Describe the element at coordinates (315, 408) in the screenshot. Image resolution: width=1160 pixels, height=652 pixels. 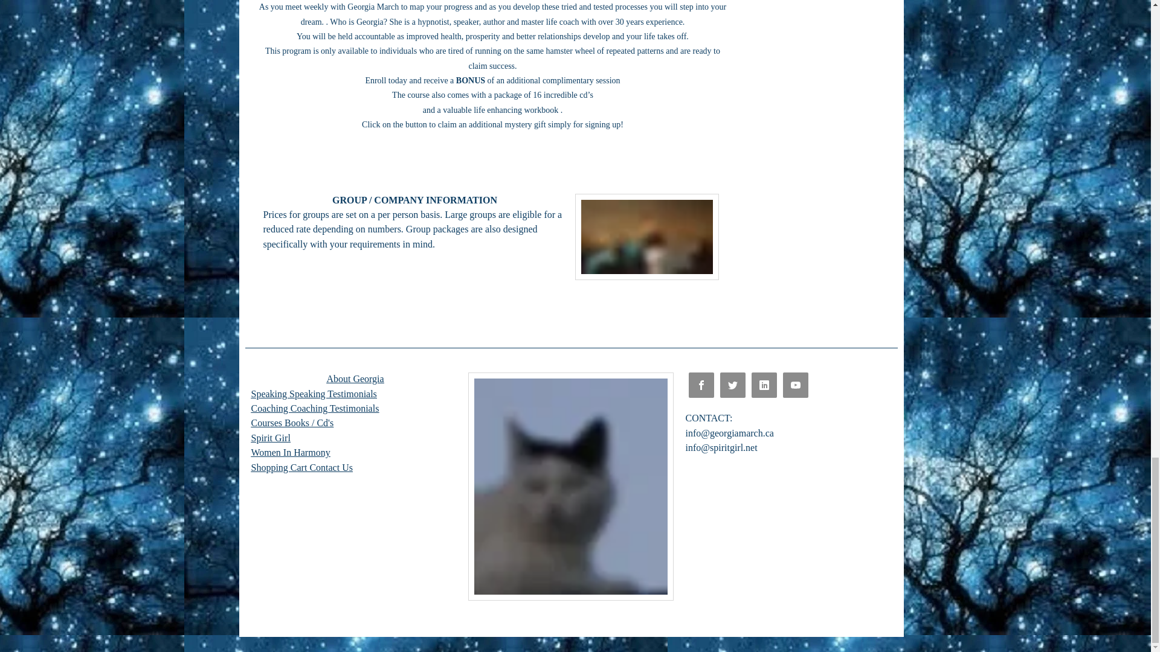
I see `Coaching Coaching Testimonials` at that location.